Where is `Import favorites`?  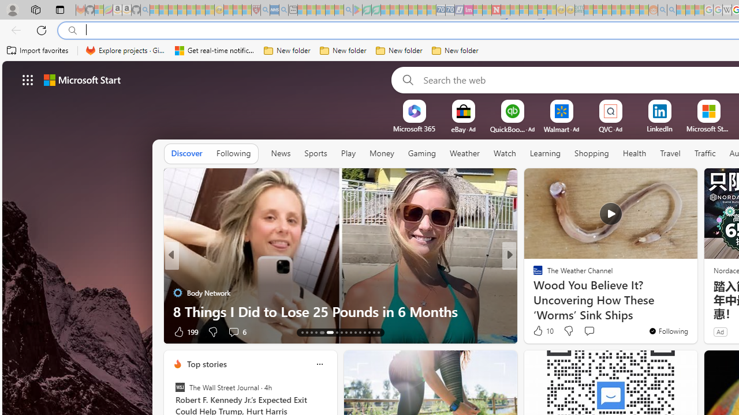 Import favorites is located at coordinates (38, 51).